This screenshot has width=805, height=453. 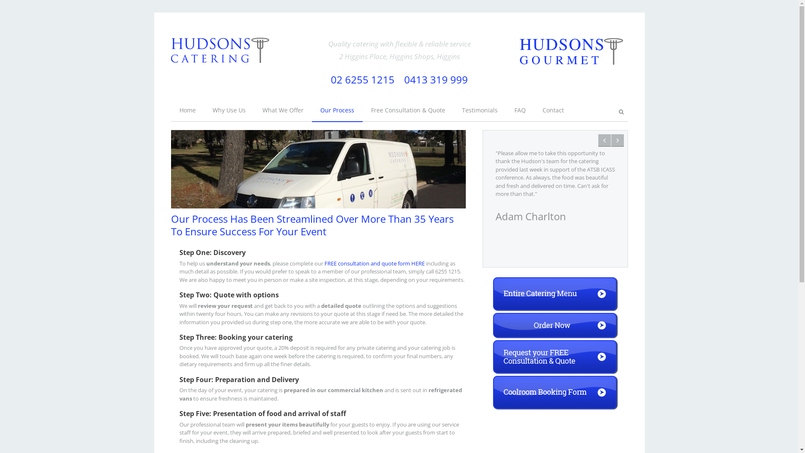 I want to click on Free Consultation & Quote, so click(x=408, y=110).